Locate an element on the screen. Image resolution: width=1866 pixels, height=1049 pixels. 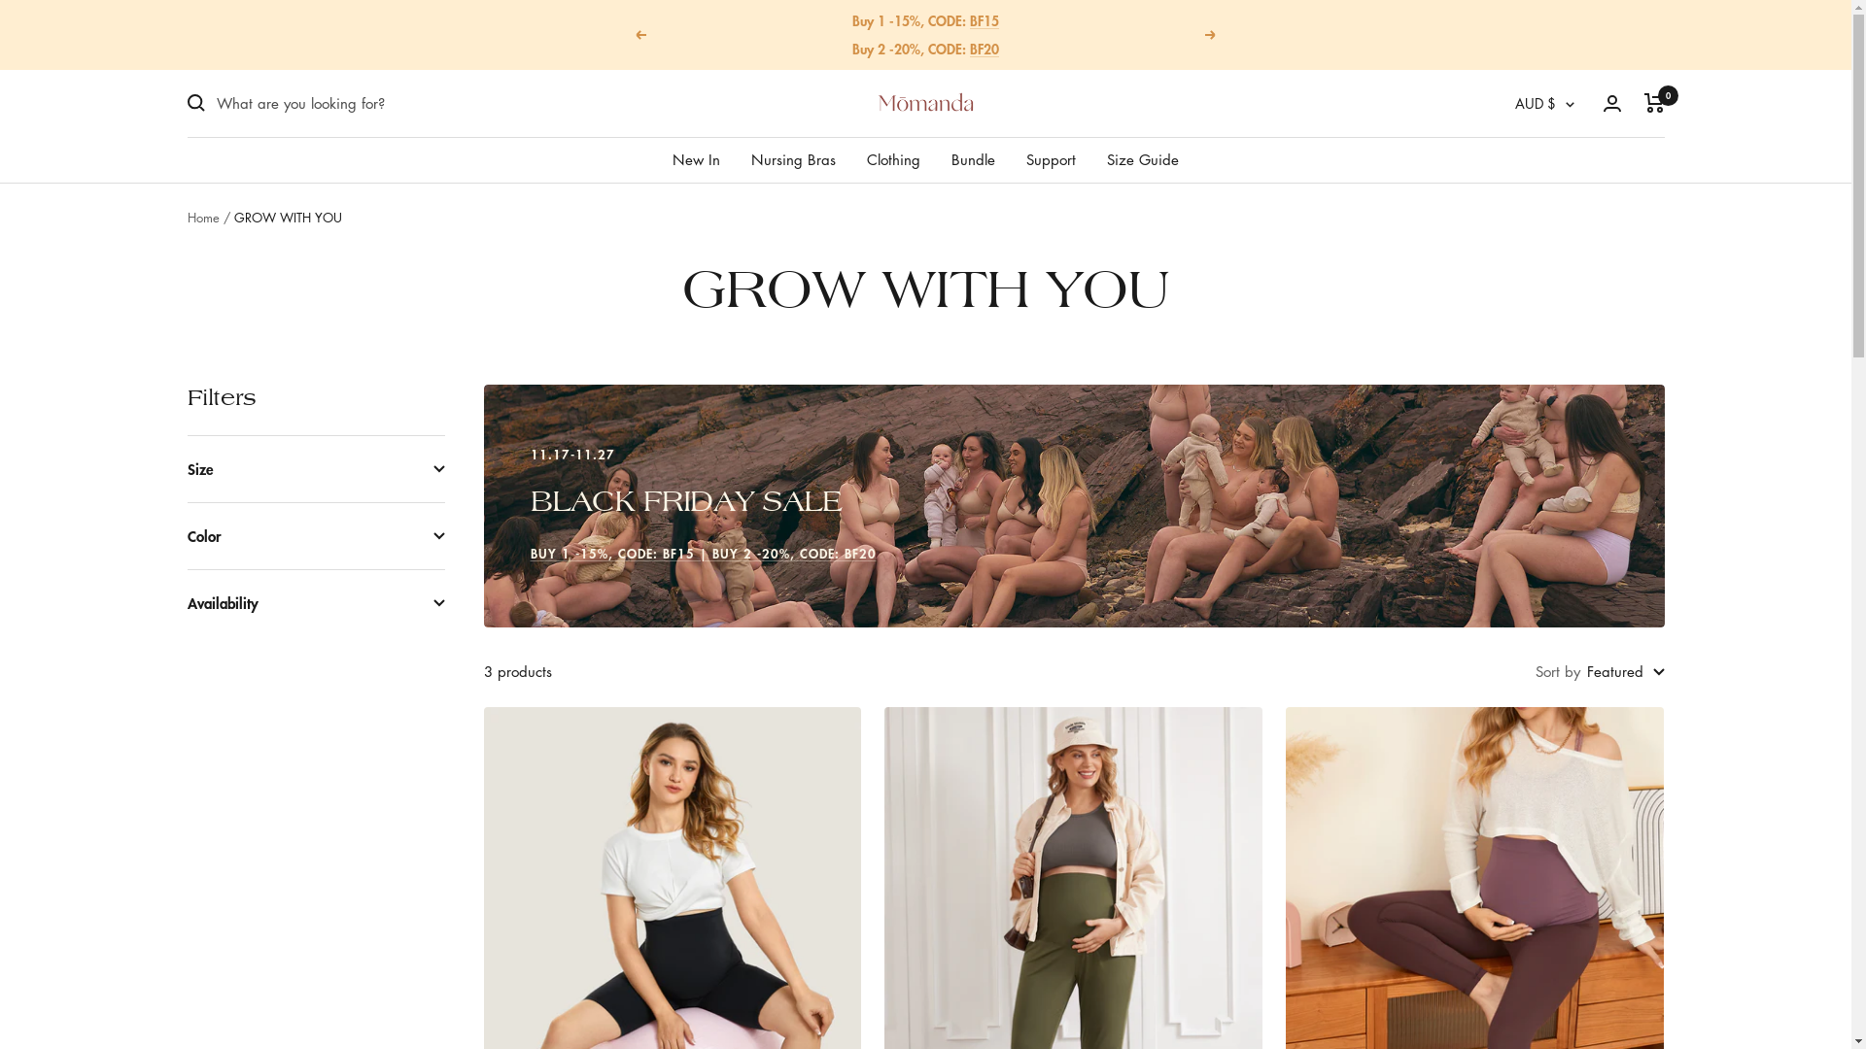
0 is located at coordinates (1654, 103).